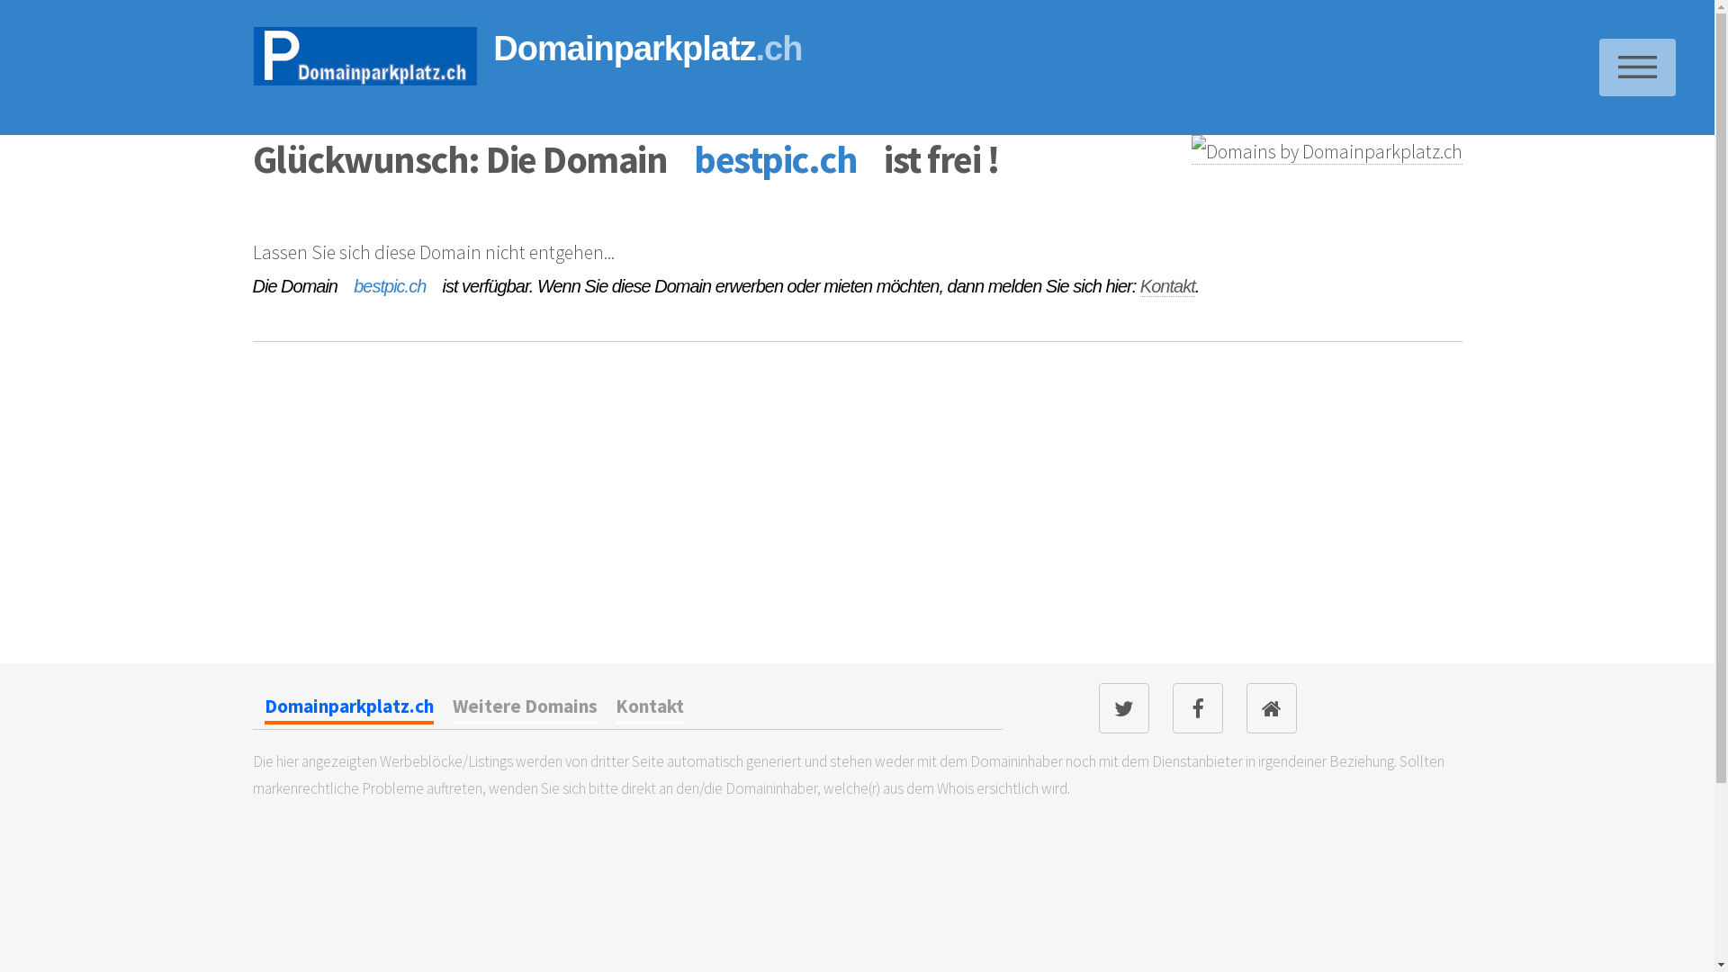 Image resolution: width=1728 pixels, height=972 pixels. I want to click on Domainparkplatz.ch, so click(349, 709).